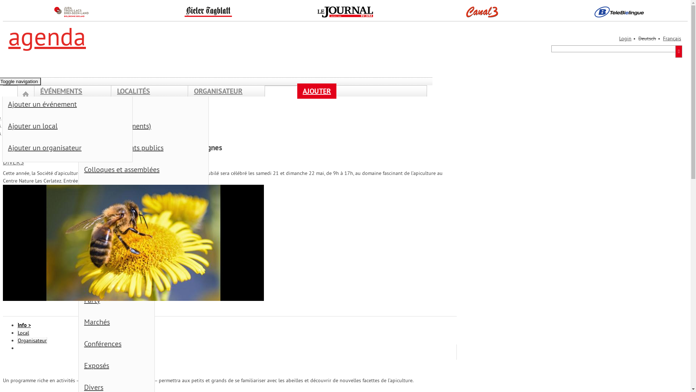  I want to click on agenda, so click(47, 36).